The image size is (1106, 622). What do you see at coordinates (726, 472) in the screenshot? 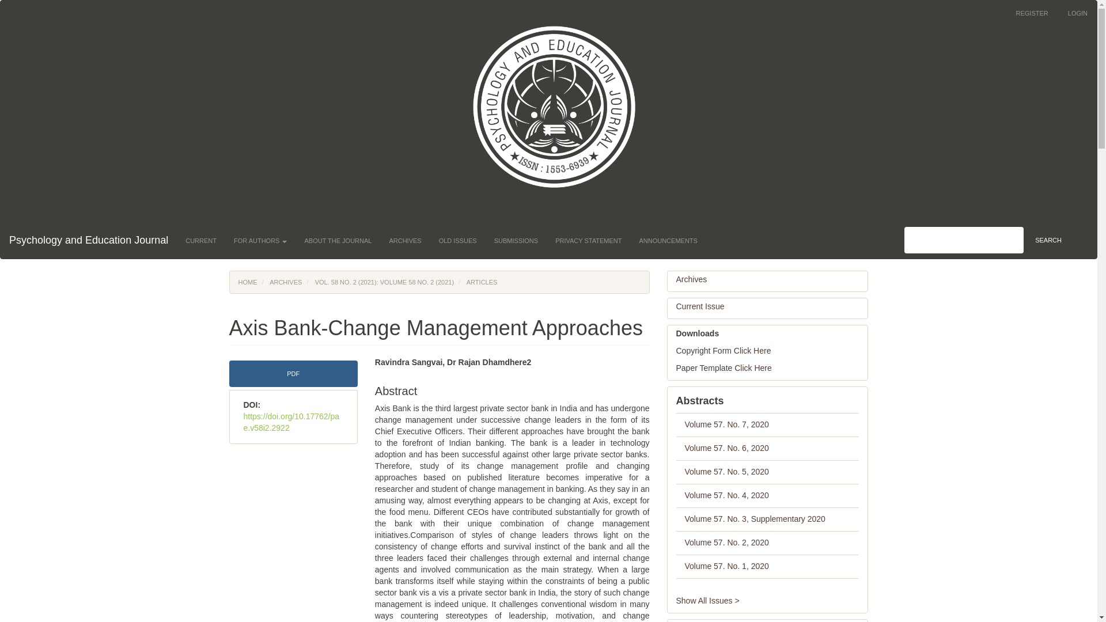
I see `Volume 57. No. 5, 2020` at bounding box center [726, 472].